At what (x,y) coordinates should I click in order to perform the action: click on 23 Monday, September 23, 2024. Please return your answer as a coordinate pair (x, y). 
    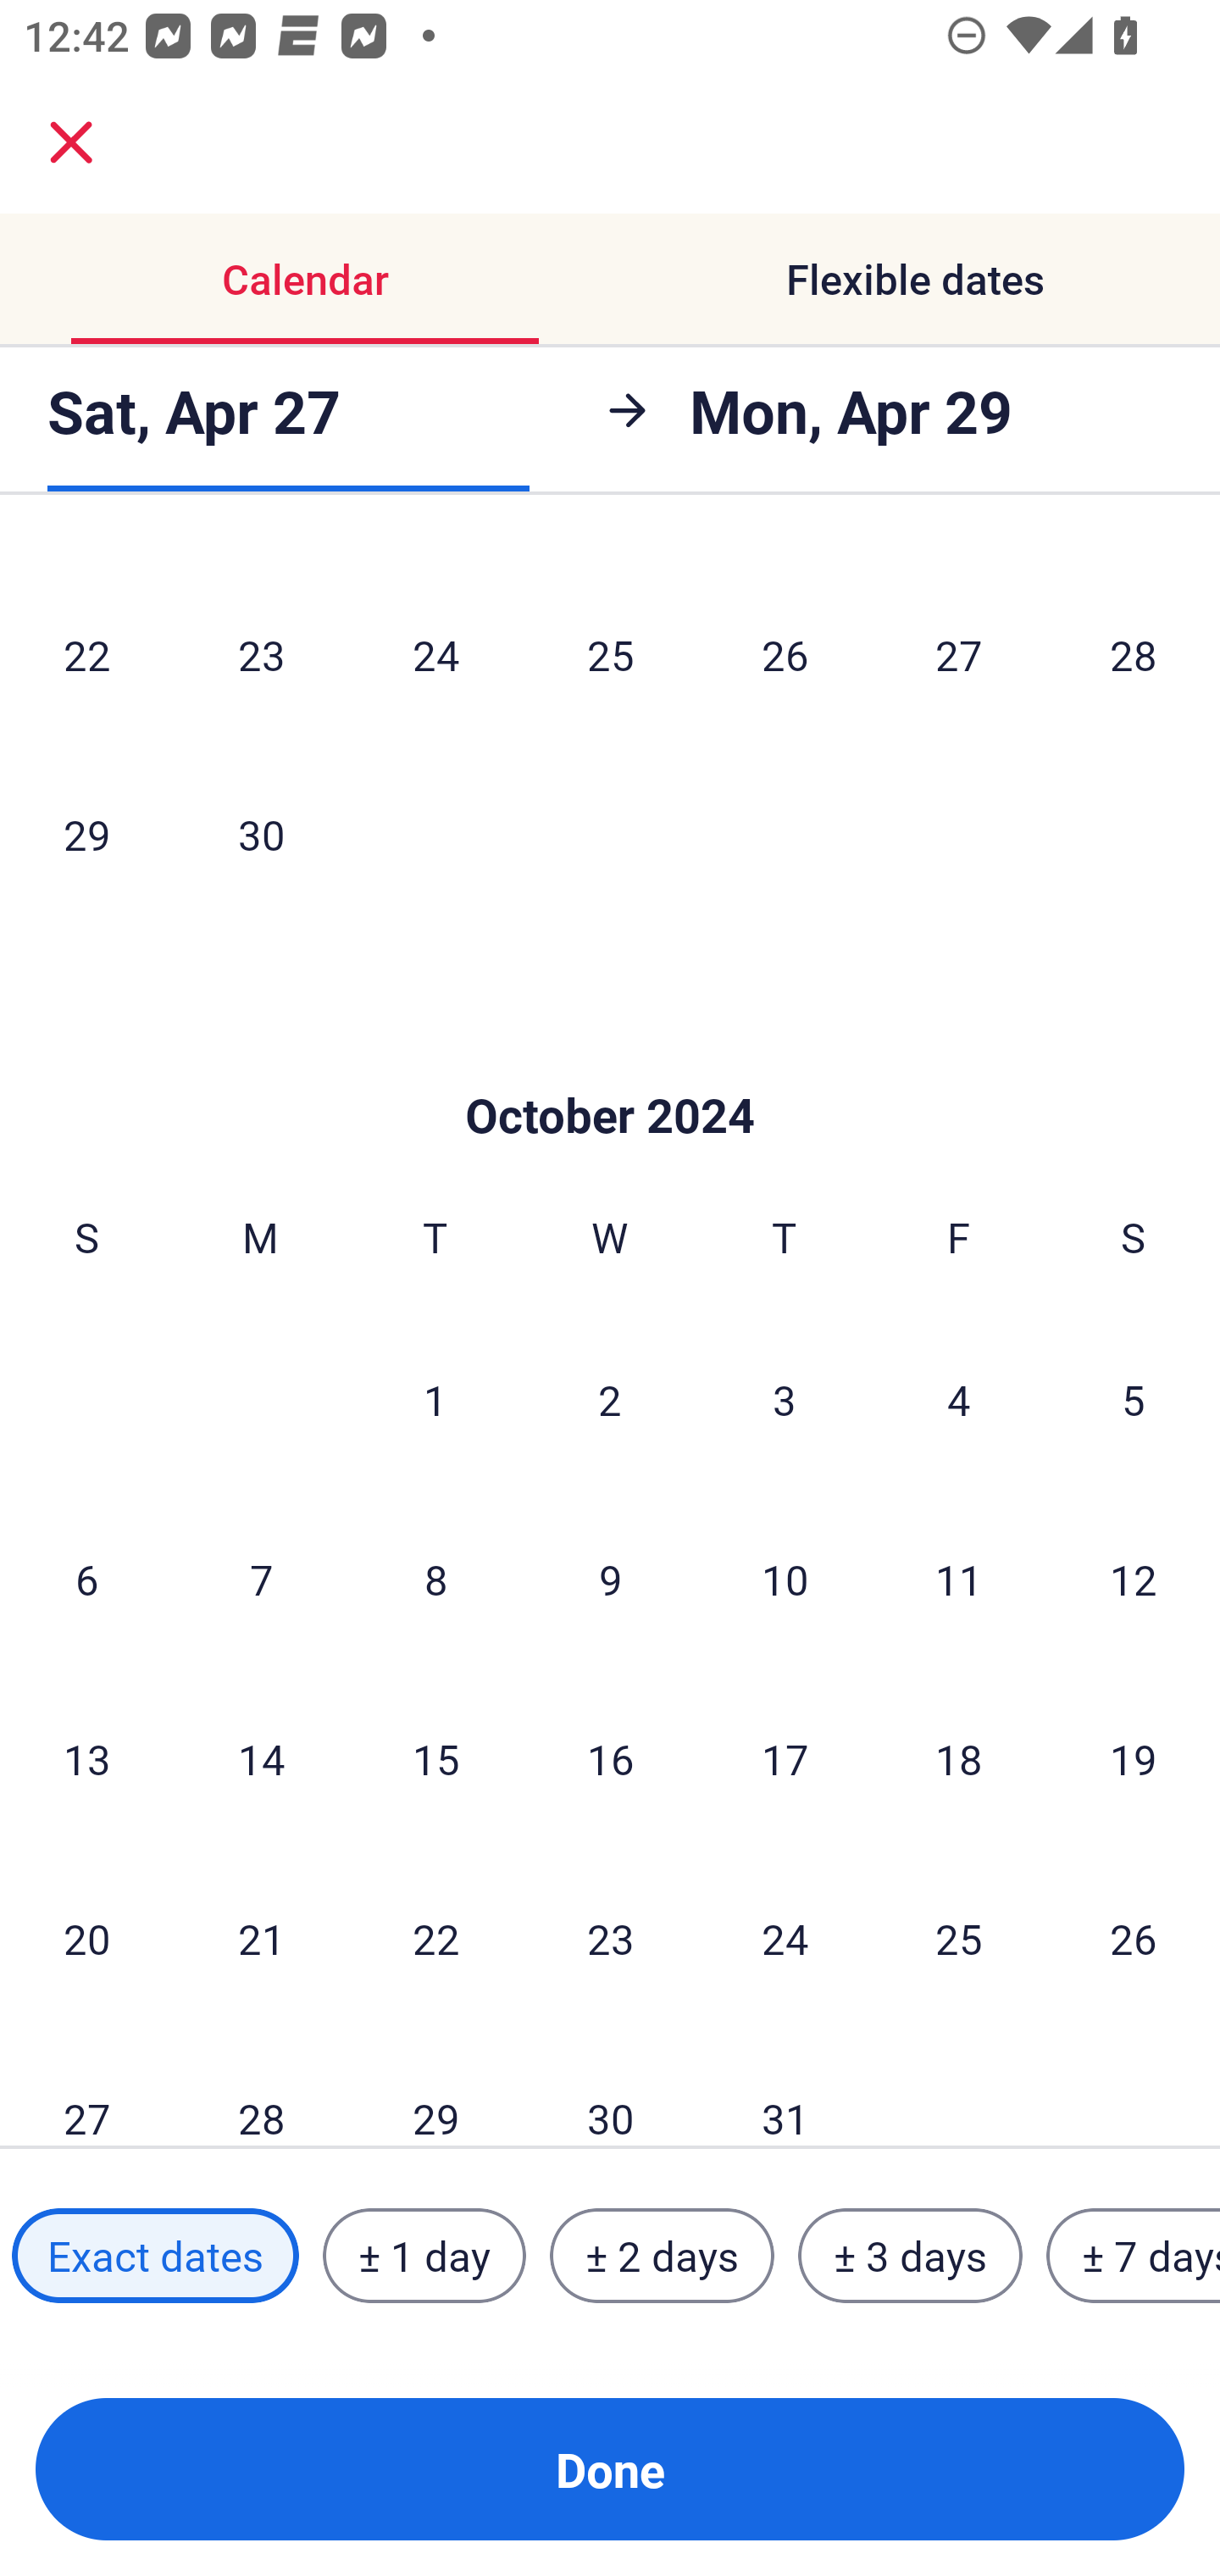
    Looking at the image, I should click on (261, 654).